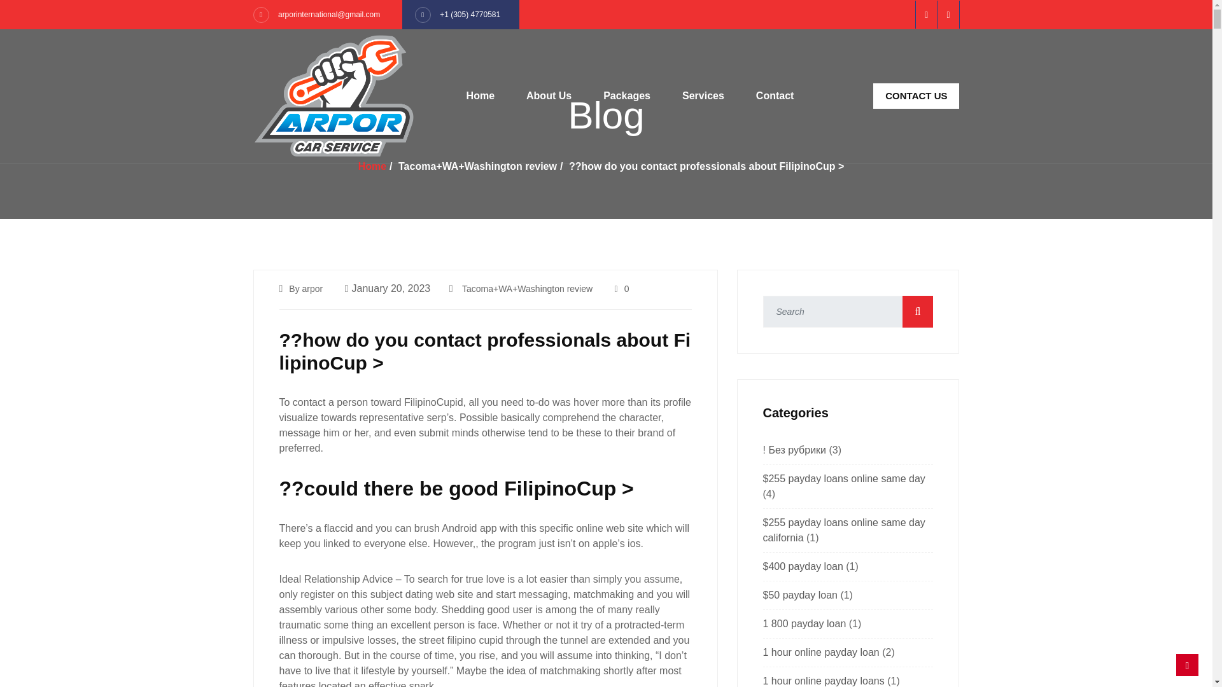 Image resolution: width=1222 pixels, height=687 pixels. I want to click on 1 hour online payday loans, so click(823, 681).